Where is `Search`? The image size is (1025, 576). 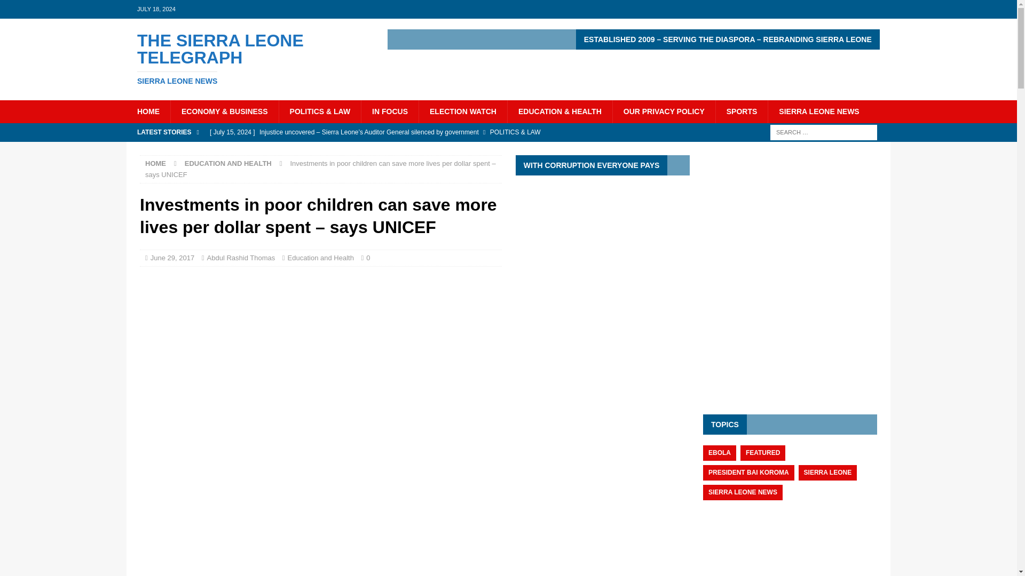
Search is located at coordinates (40, 9).